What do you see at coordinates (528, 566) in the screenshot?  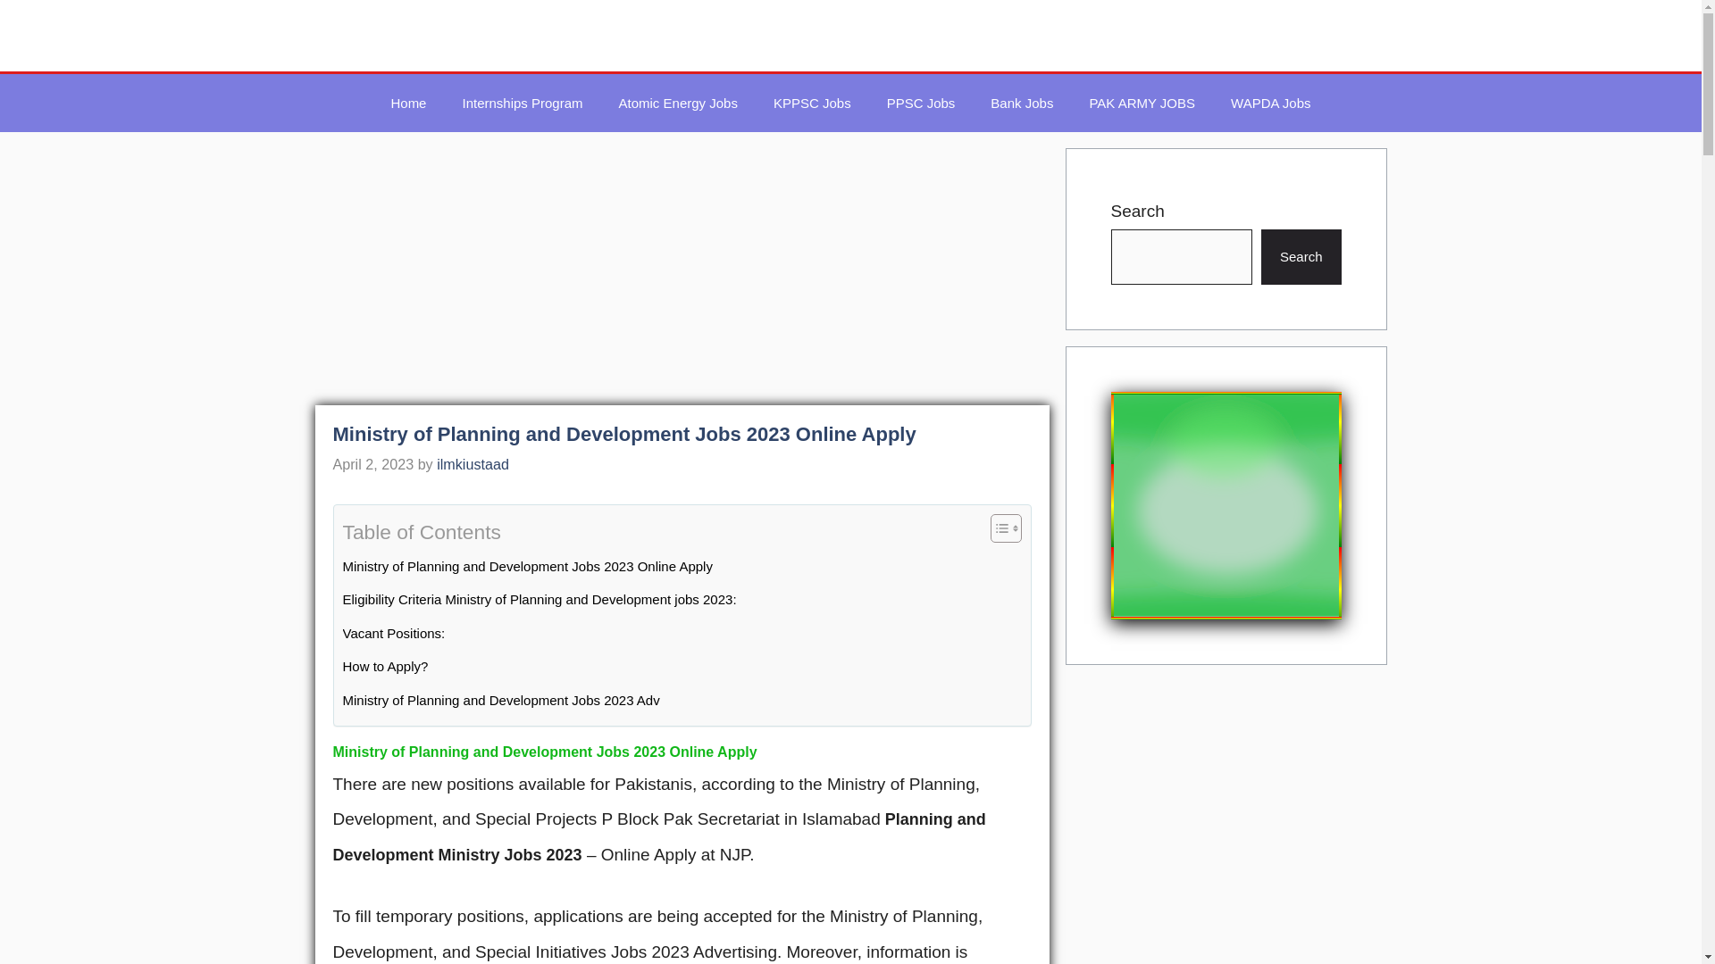 I see `Ministry of Planning and Development Jobs 2023 Online Apply` at bounding box center [528, 566].